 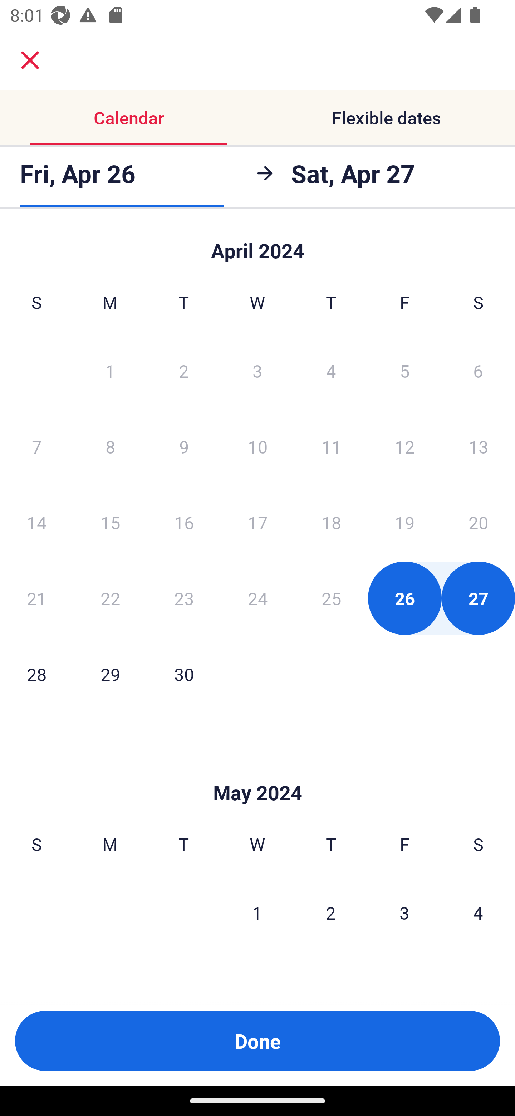 I want to click on 30 Tuesday, April 30, 2024, so click(x=184, y=674).